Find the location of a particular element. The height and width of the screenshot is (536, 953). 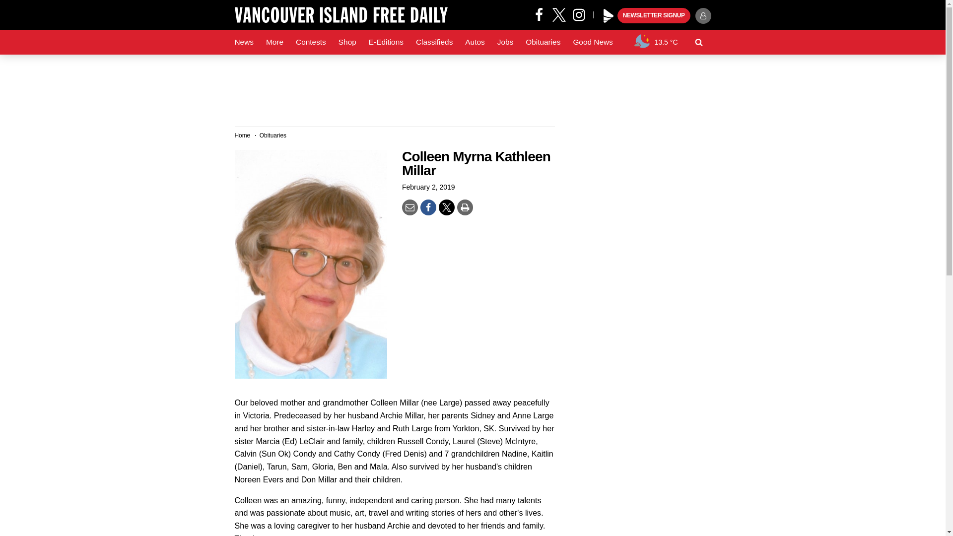

X is located at coordinates (559, 14).